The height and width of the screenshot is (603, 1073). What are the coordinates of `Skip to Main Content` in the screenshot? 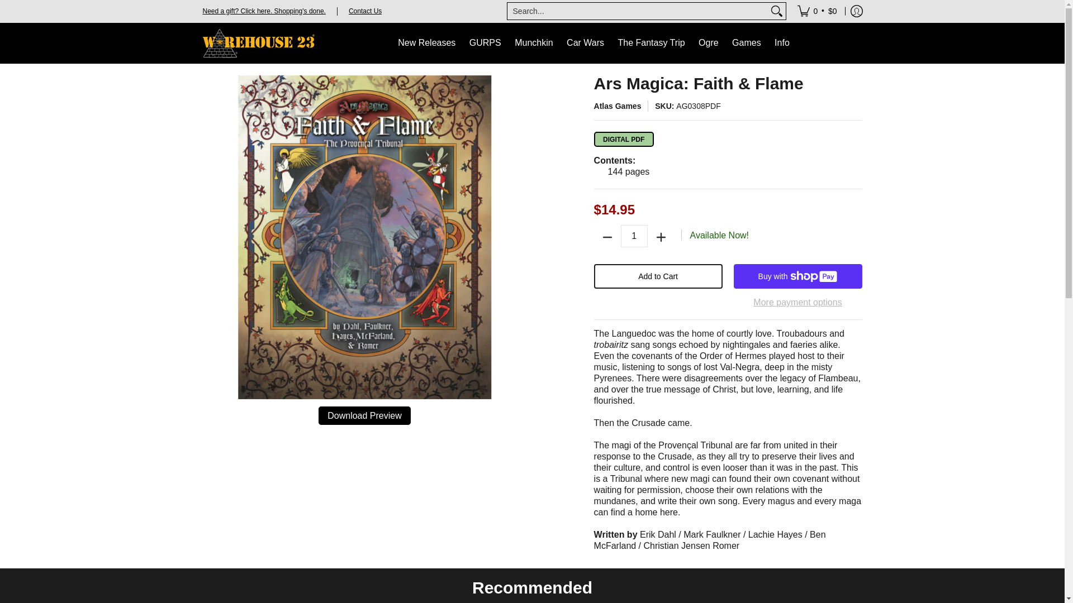 It's located at (203, 82).